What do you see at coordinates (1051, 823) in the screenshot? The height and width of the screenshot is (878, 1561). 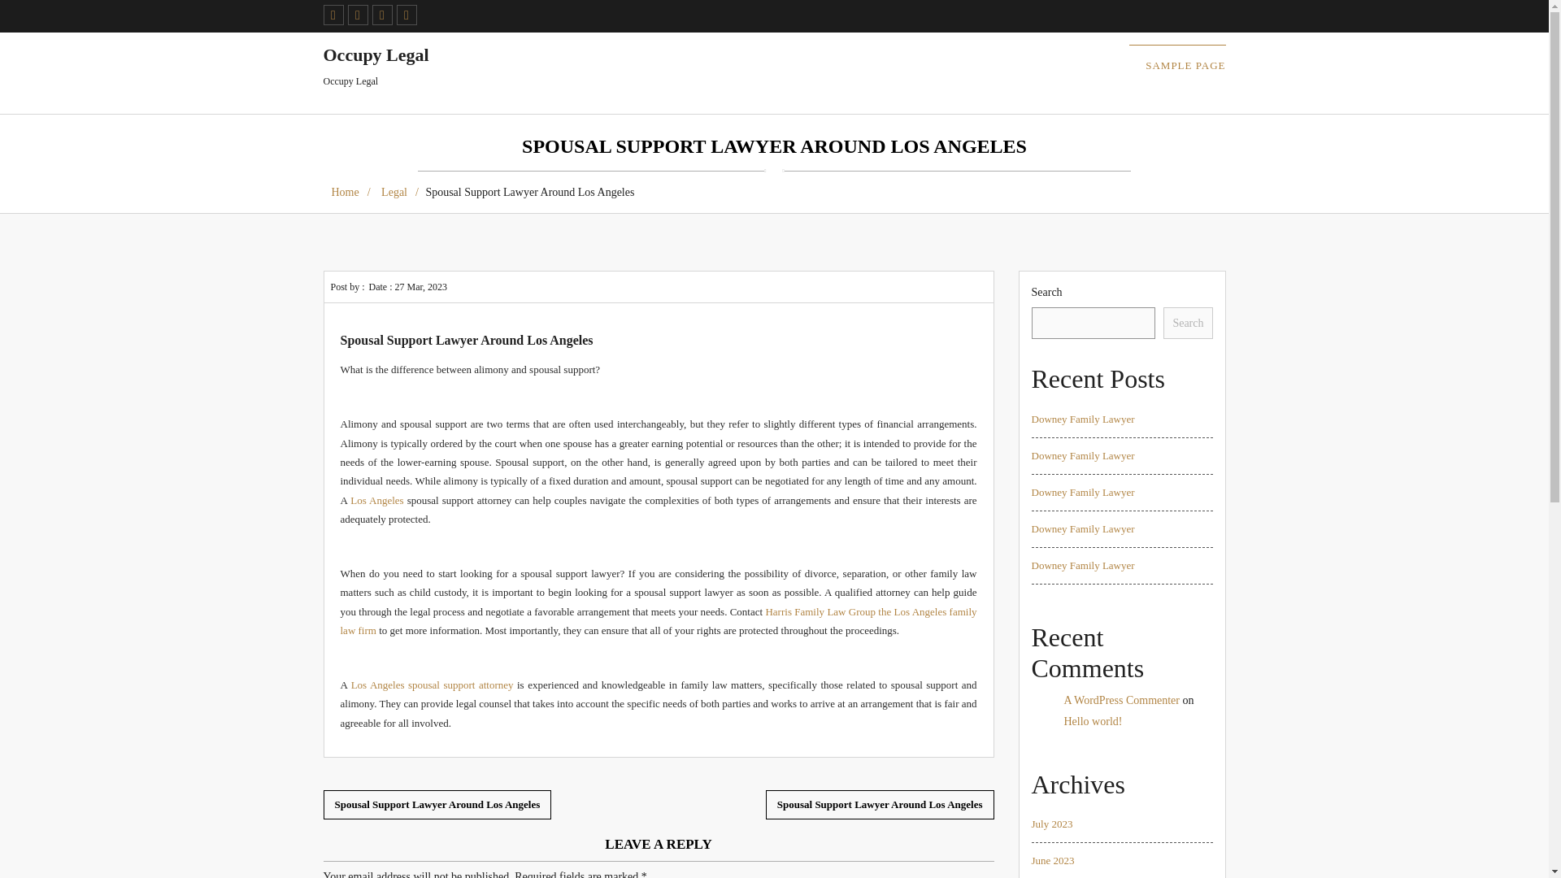 I see `Downey Family Lawyer` at bounding box center [1051, 823].